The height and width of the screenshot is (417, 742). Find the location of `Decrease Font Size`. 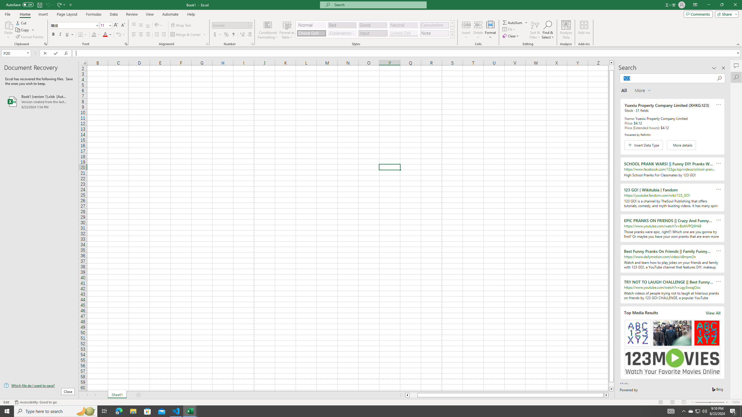

Decrease Font Size is located at coordinates (123, 25).